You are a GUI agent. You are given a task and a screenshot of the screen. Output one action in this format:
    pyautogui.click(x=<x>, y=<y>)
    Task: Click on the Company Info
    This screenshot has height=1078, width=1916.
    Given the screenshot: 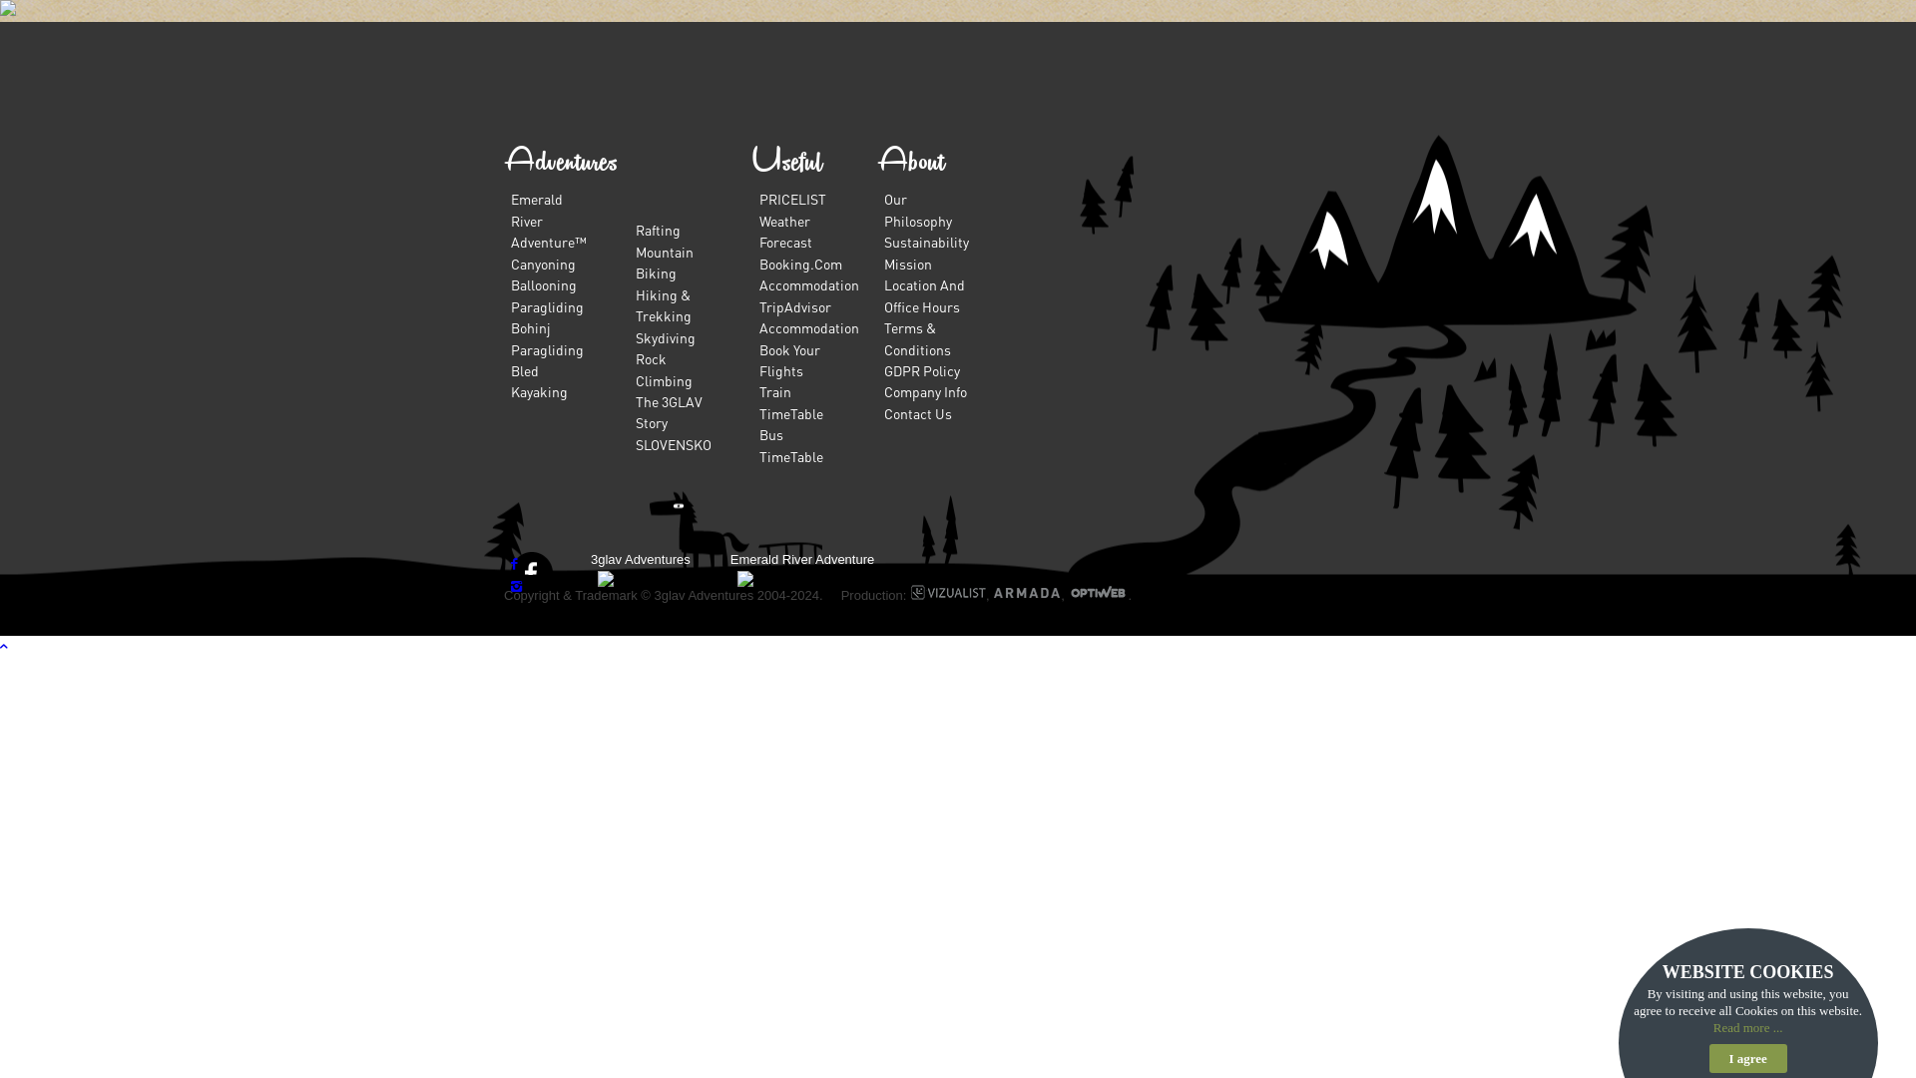 What is the action you would take?
    pyautogui.click(x=925, y=391)
    